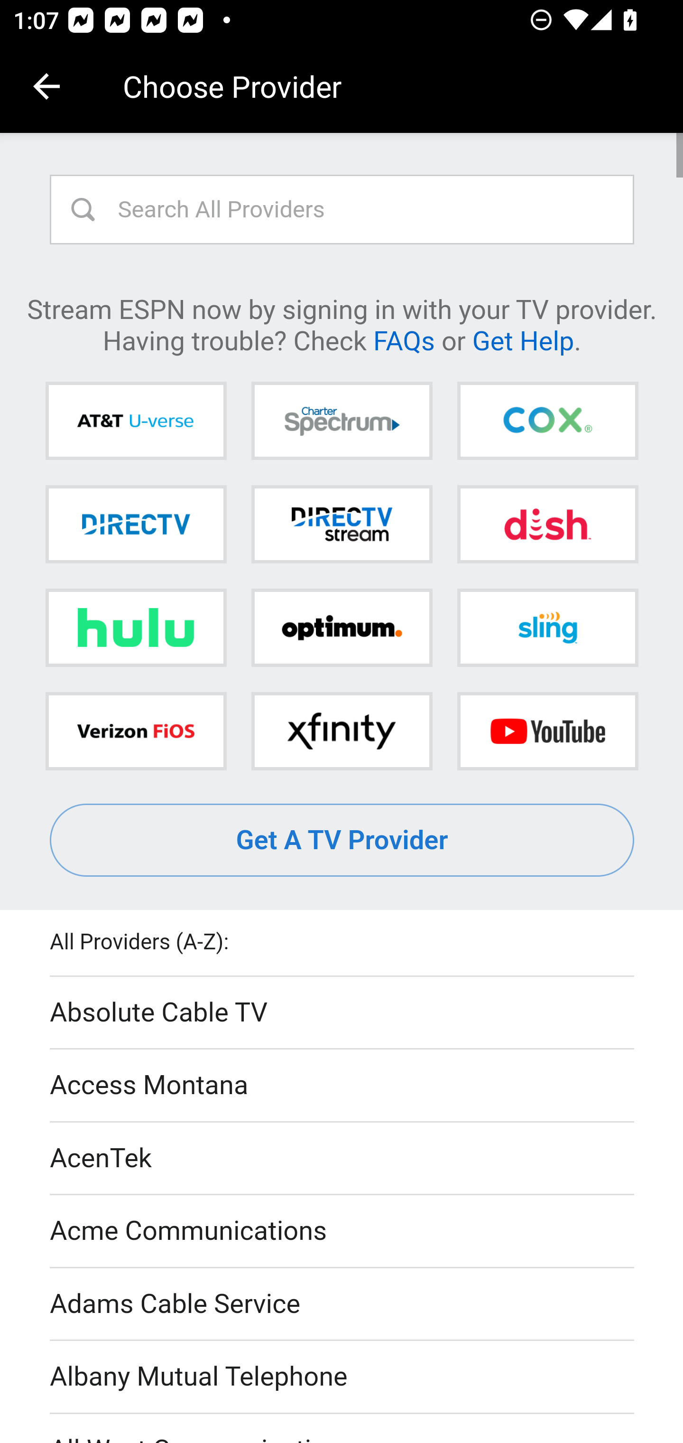 The height and width of the screenshot is (1443, 683). What do you see at coordinates (342, 1159) in the screenshot?
I see `AcenTek` at bounding box center [342, 1159].